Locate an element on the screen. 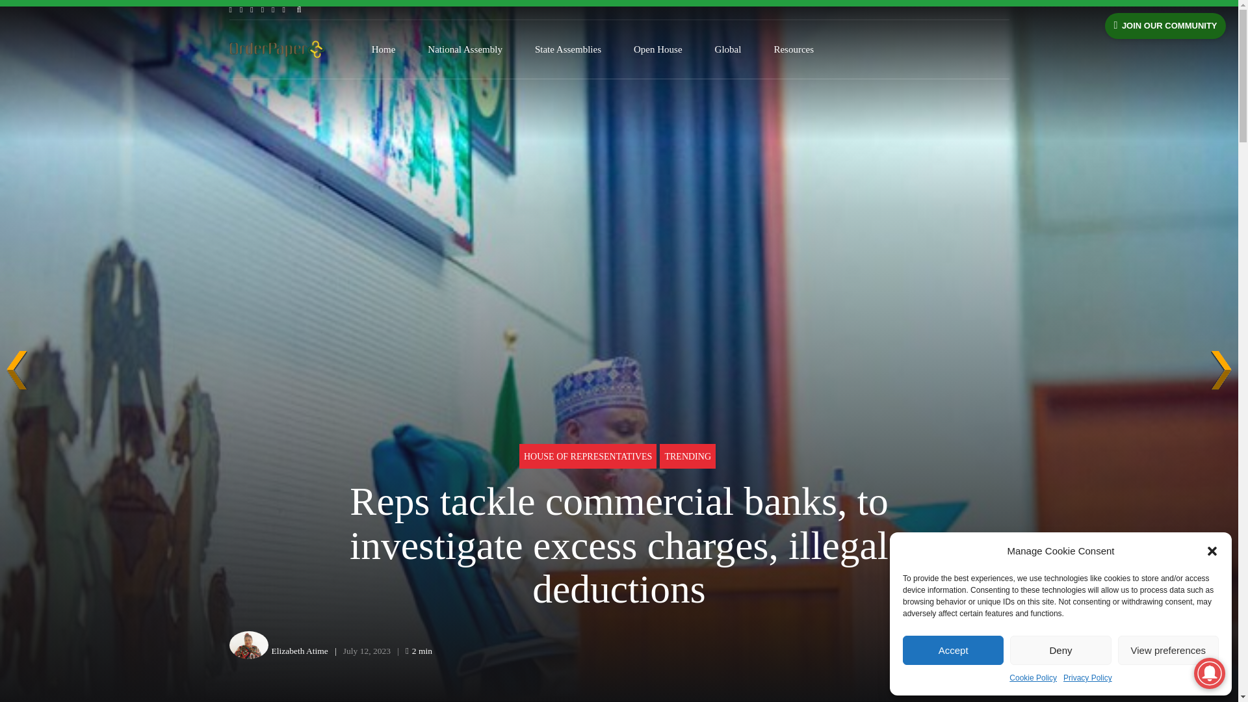 The image size is (1248, 702). Share on WhatsApp is located at coordinates (996, 651).